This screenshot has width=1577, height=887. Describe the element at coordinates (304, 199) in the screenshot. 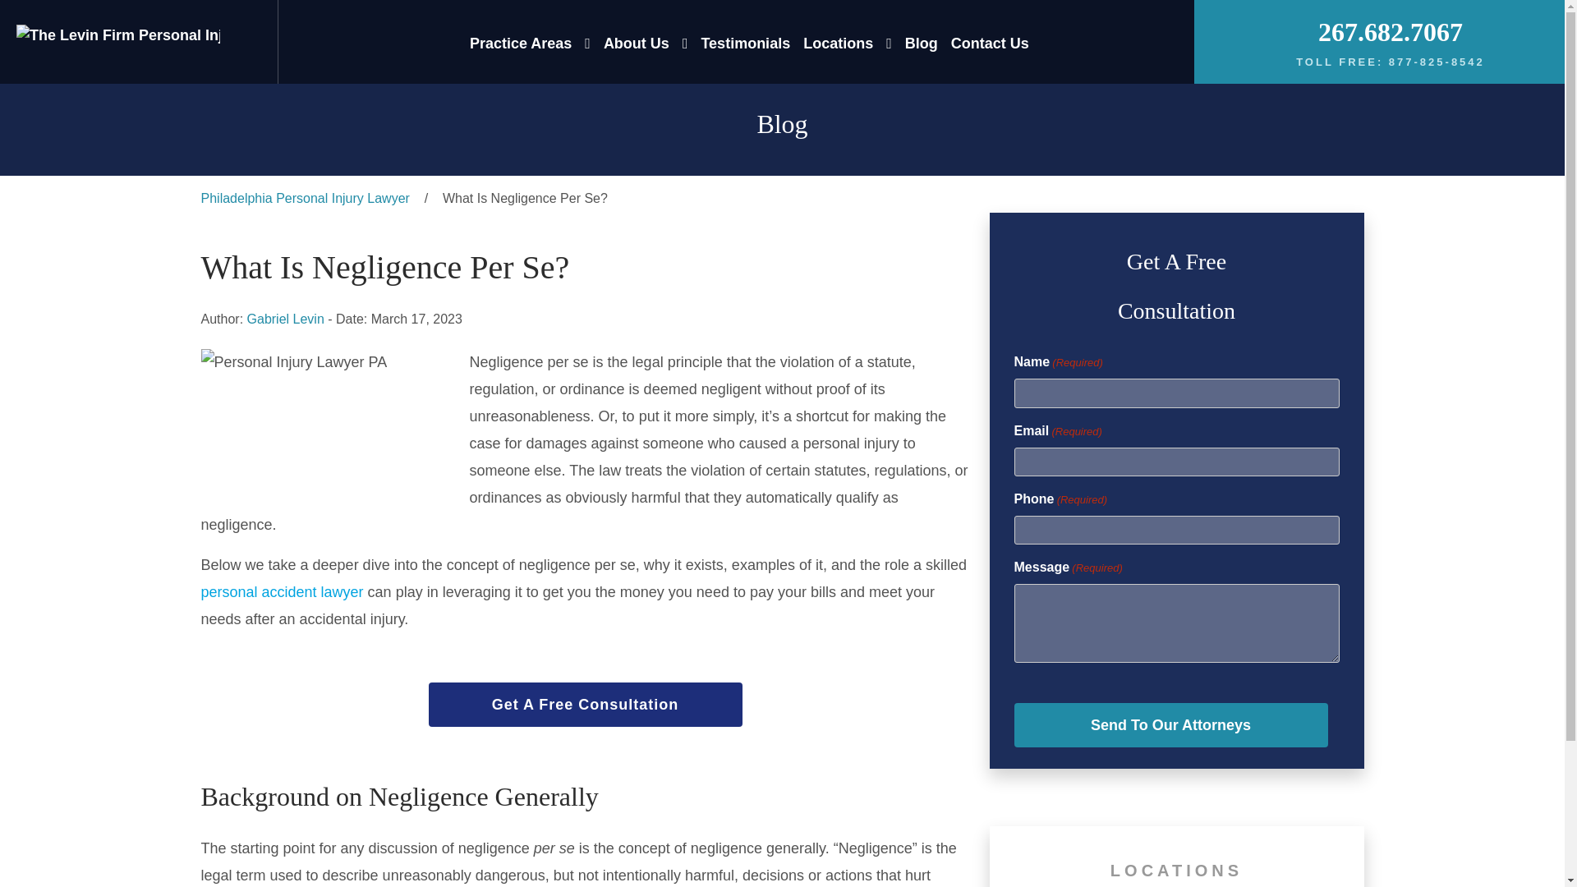

I see `Philadelphia Personal Injury Lawyer` at that location.